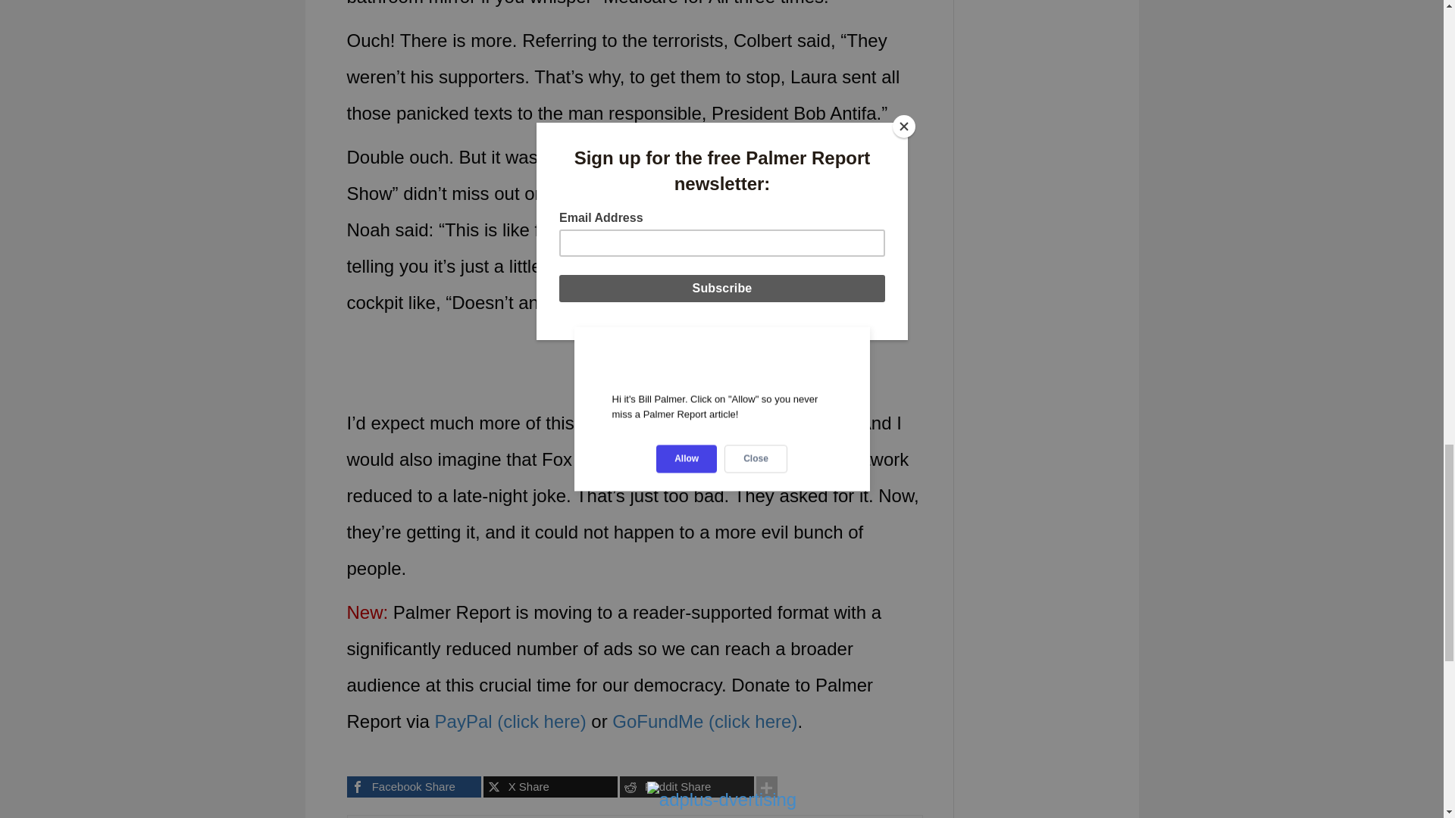  What do you see at coordinates (550, 786) in the screenshot?
I see `X Share` at bounding box center [550, 786].